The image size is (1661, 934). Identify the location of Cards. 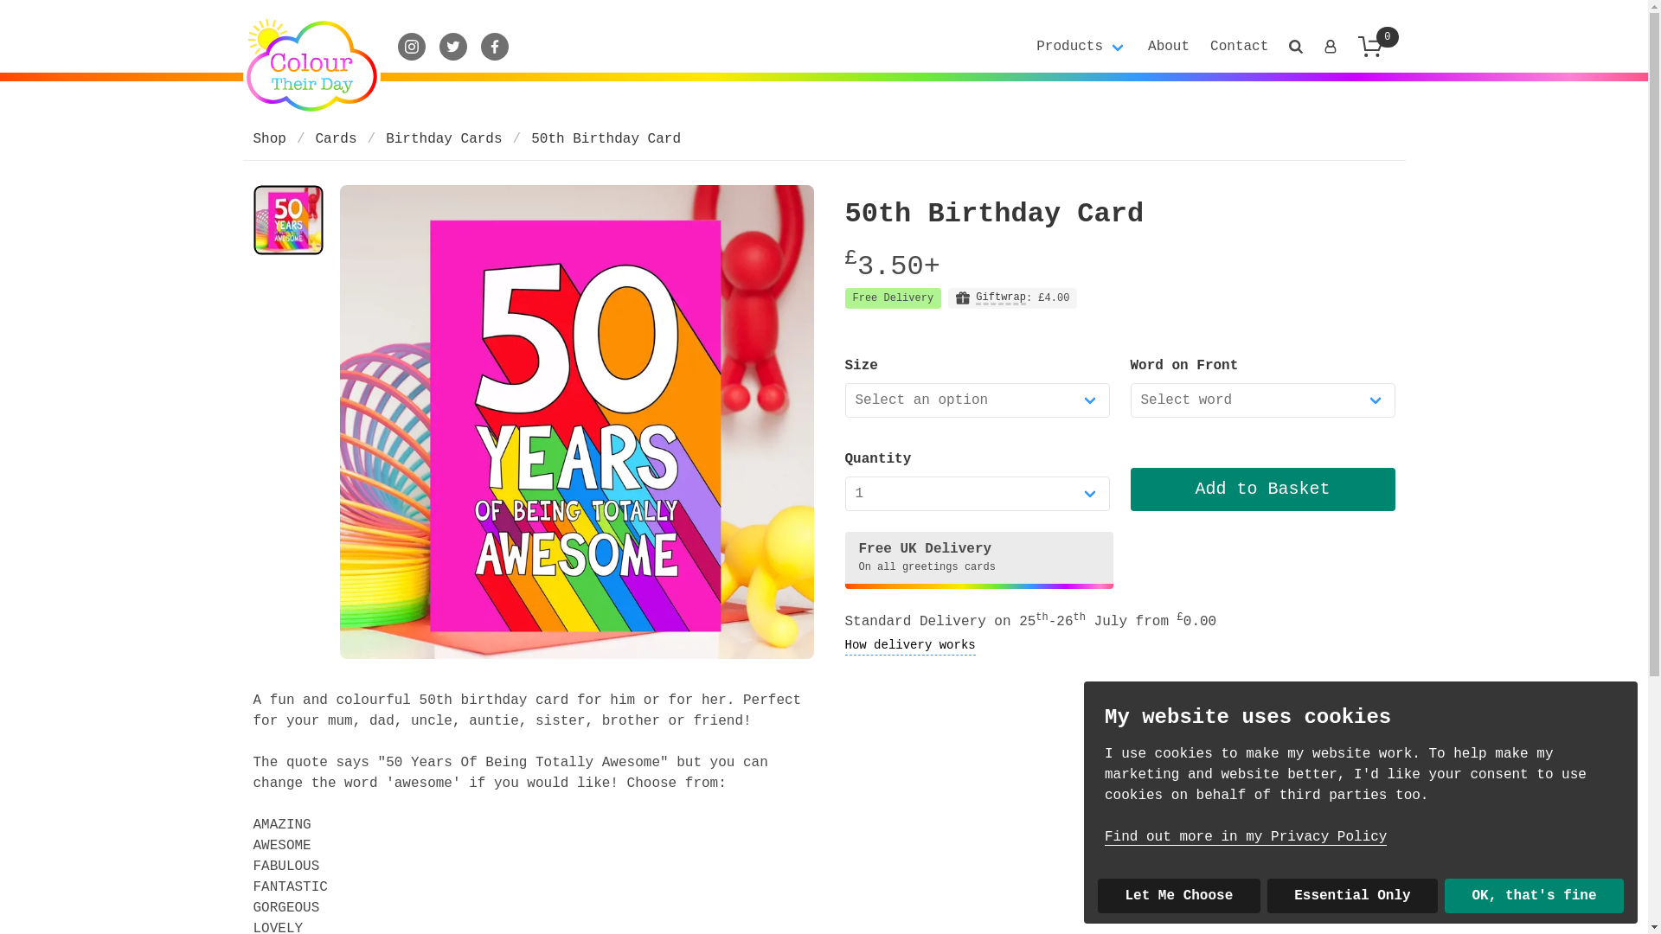
(336, 138).